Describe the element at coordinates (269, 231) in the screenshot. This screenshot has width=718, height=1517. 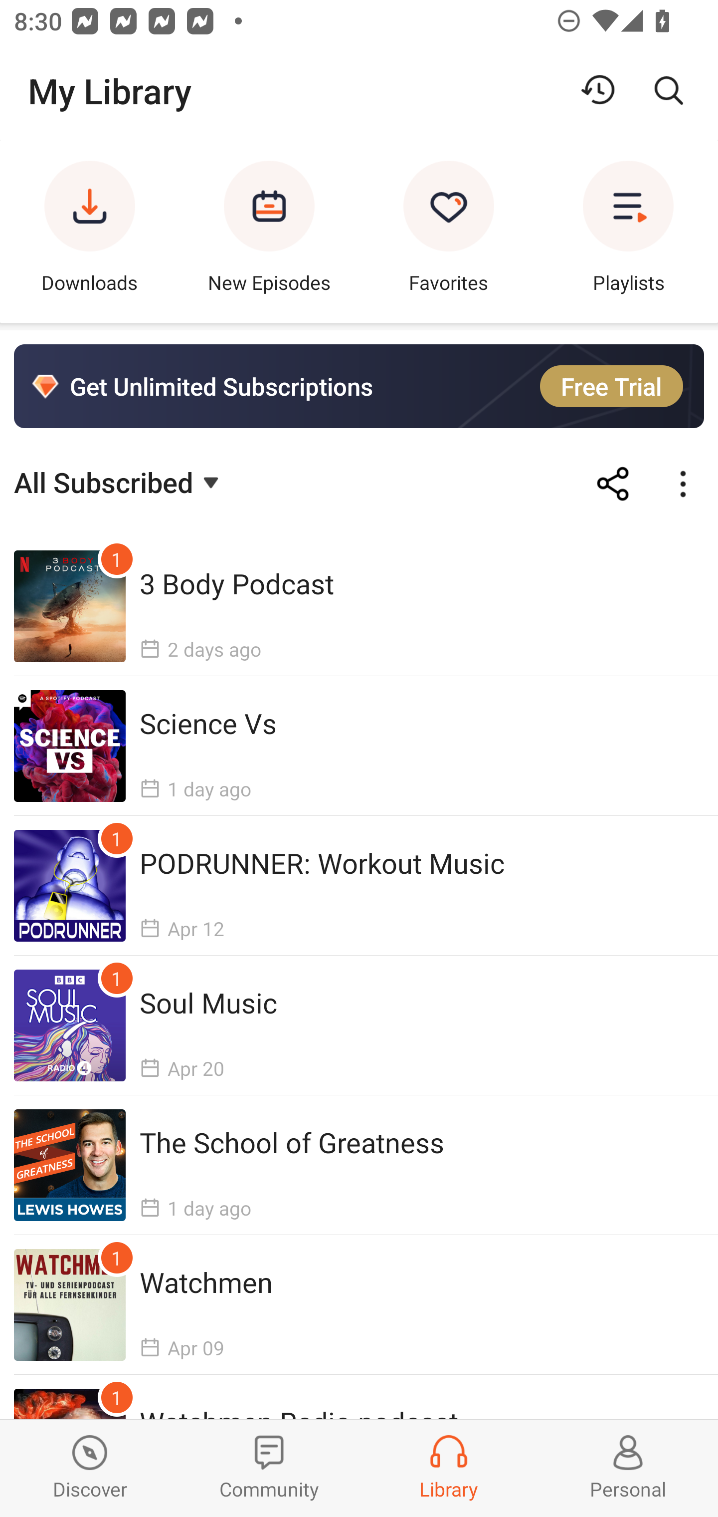
I see `New Episodes` at that location.